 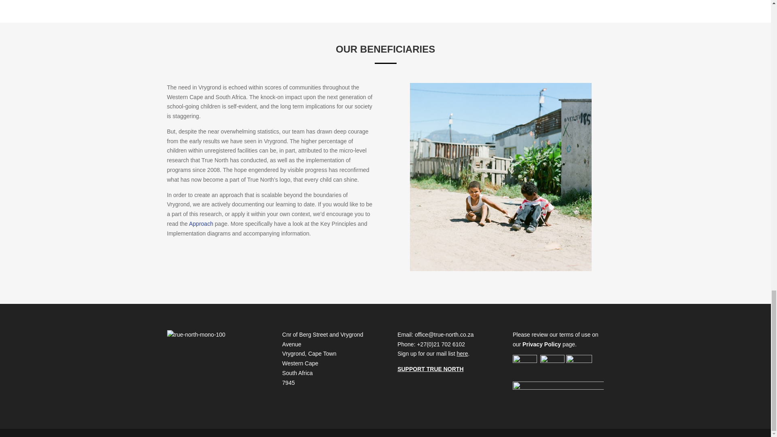 What do you see at coordinates (541, 344) in the screenshot?
I see `Privacy Policy` at bounding box center [541, 344].